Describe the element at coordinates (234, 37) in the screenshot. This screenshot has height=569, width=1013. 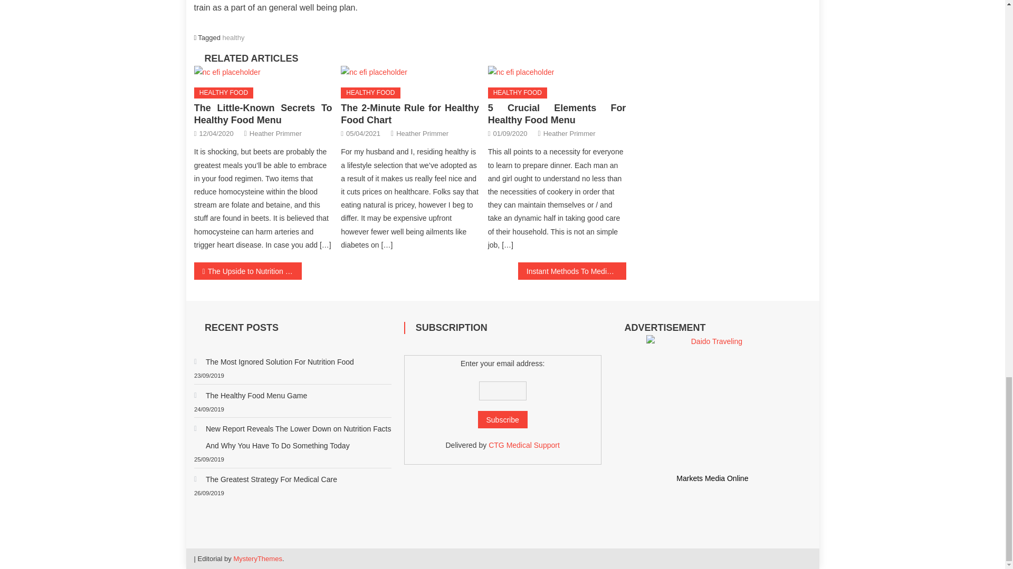
I see `healthy` at that location.